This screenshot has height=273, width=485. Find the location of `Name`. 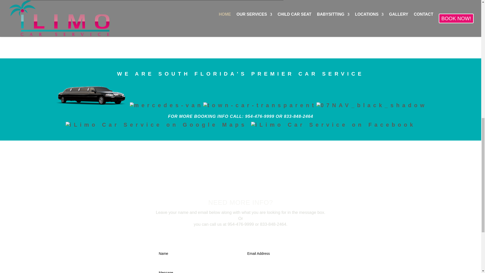

Name is located at coordinates (196, 254).